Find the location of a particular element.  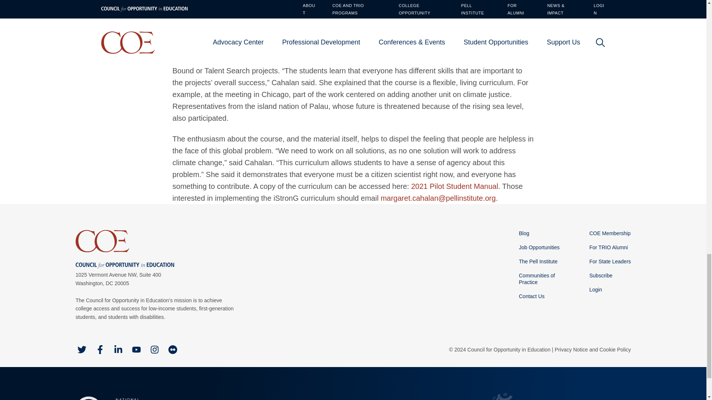

instagram is located at coordinates (154, 350).